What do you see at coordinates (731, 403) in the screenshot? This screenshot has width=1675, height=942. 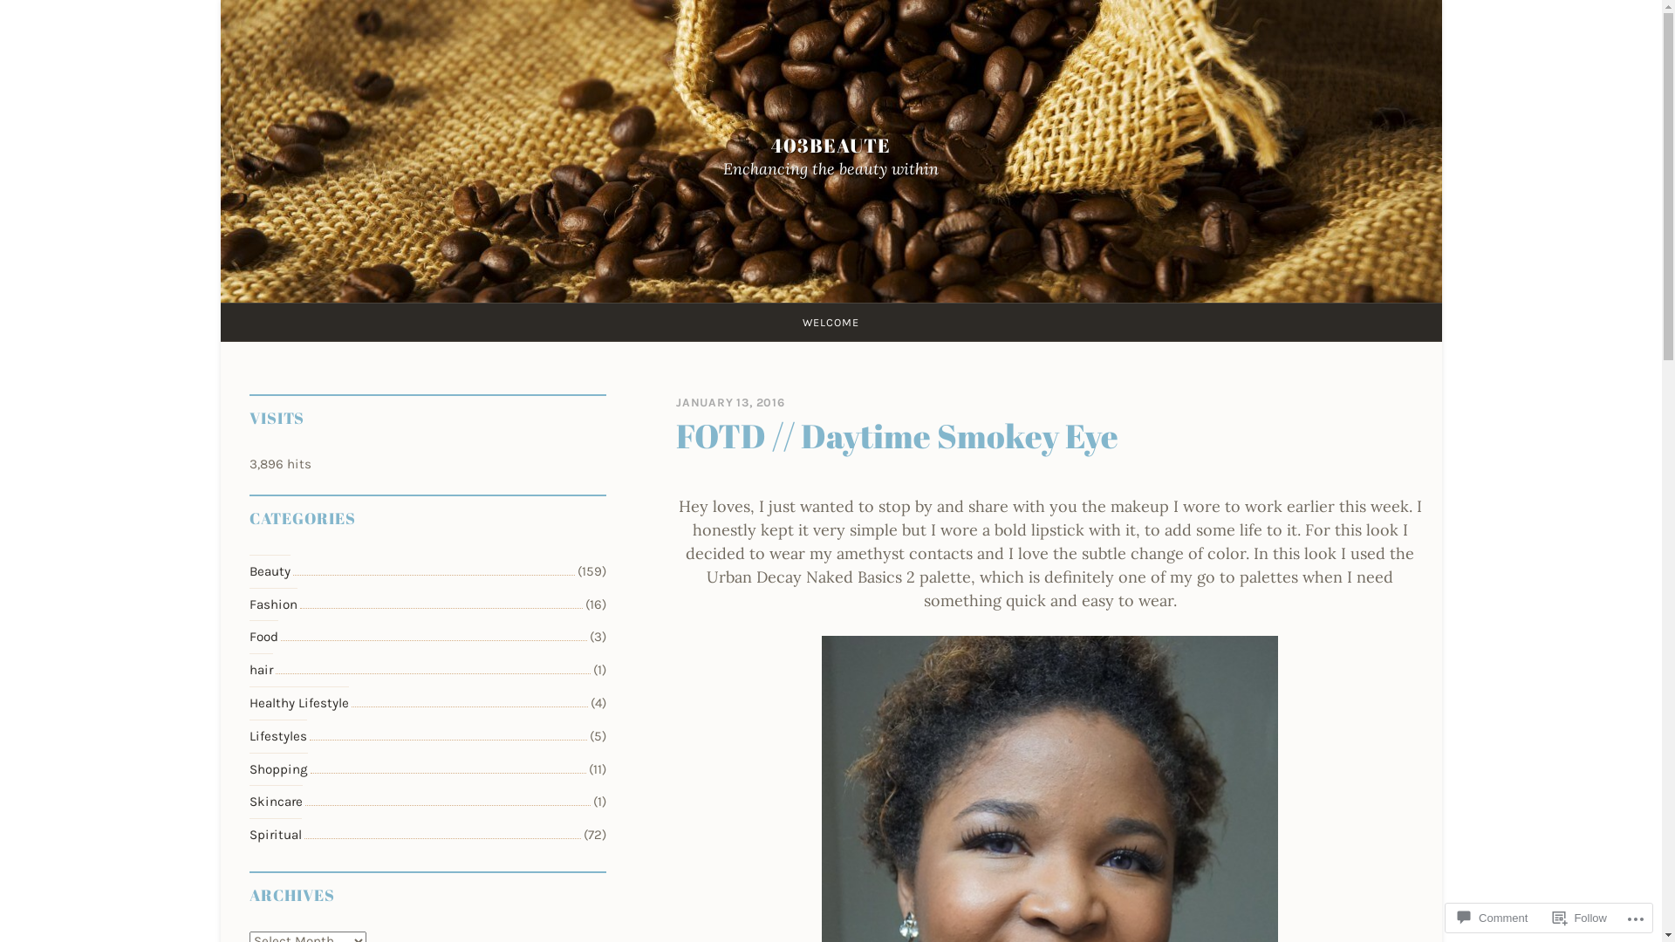 I see `JANUARY 13, 2016` at bounding box center [731, 403].